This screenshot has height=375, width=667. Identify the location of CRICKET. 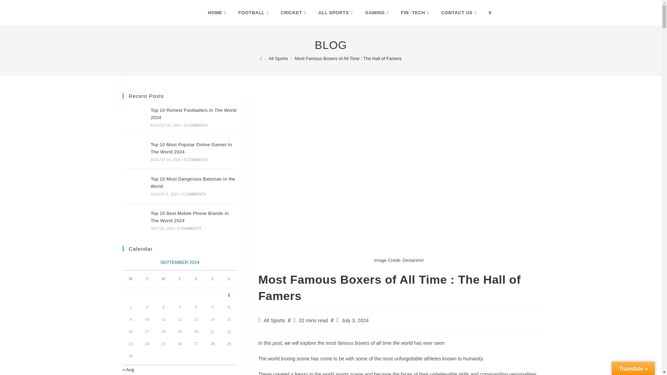
(294, 13).